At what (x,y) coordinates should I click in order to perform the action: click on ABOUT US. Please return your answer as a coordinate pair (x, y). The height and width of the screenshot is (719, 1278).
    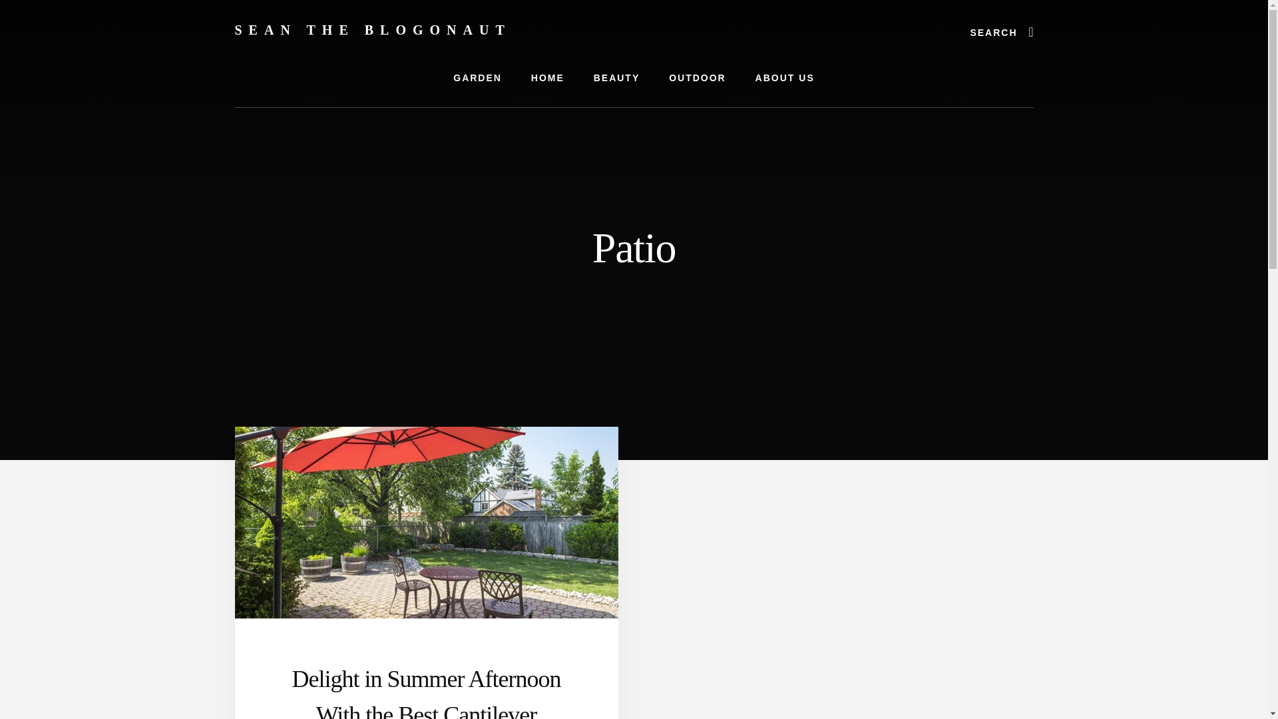
    Looking at the image, I should click on (785, 78).